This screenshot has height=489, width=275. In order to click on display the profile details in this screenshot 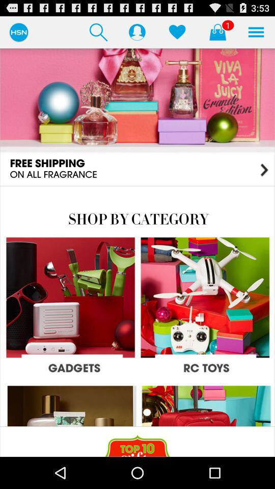, I will do `click(137, 32)`.